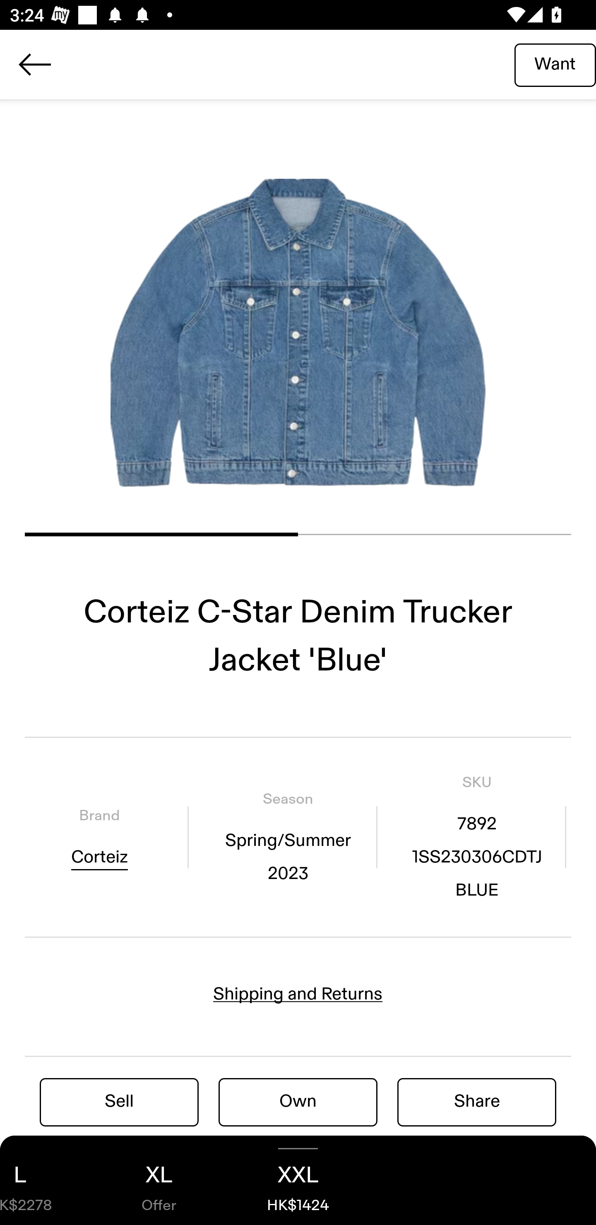 The image size is (596, 1225). I want to click on Brand Corteiz, so click(99, 836).